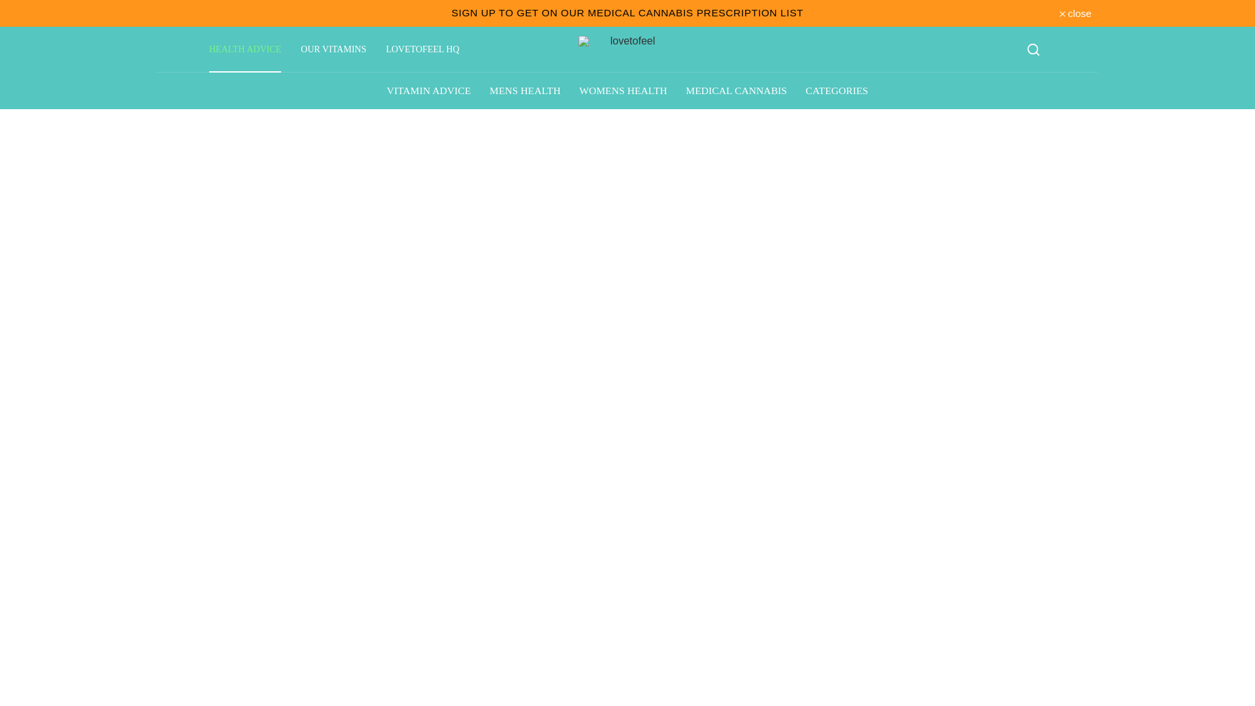  What do you see at coordinates (422, 50) in the screenshot?
I see `LOVETOFEEL HQ` at bounding box center [422, 50].